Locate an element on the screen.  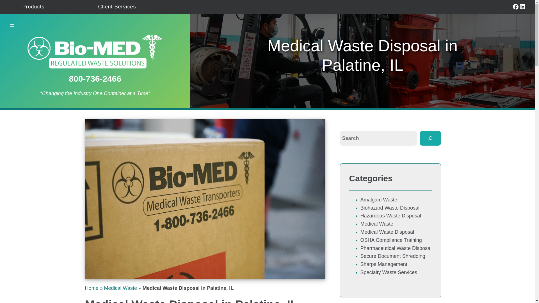
Products is located at coordinates (34, 7).